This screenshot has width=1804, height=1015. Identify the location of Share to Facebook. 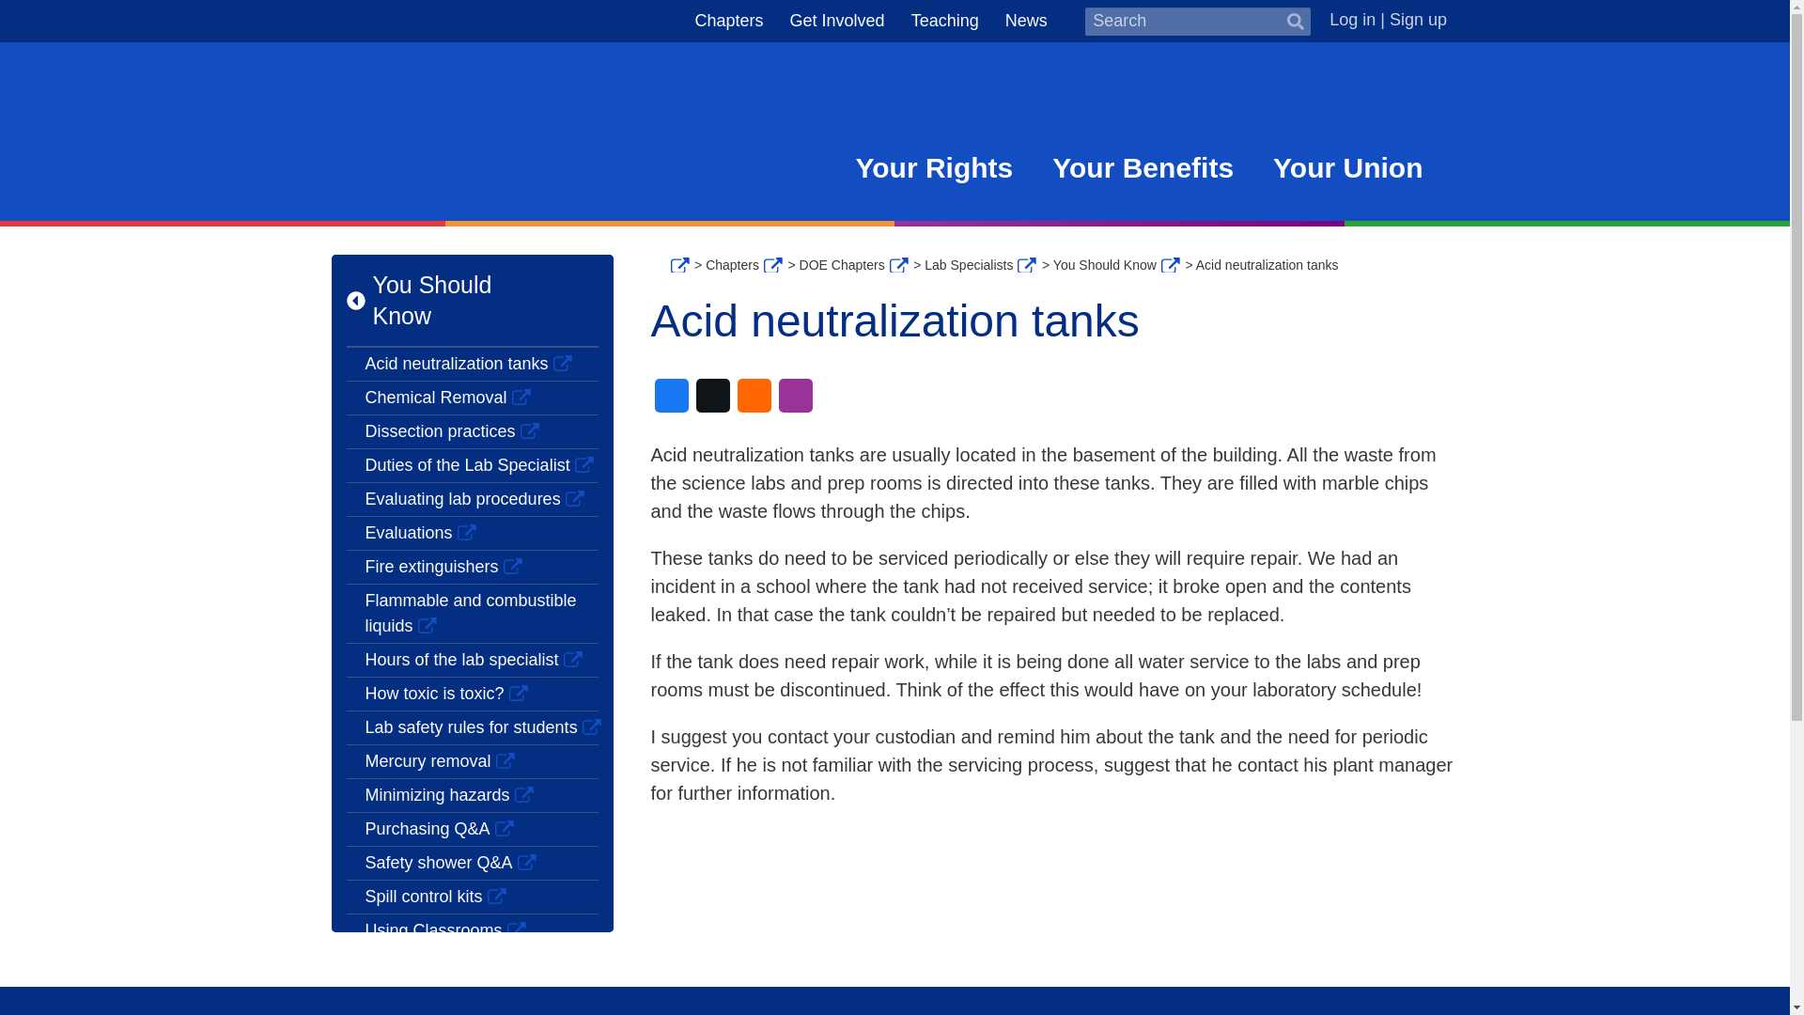
(670, 395).